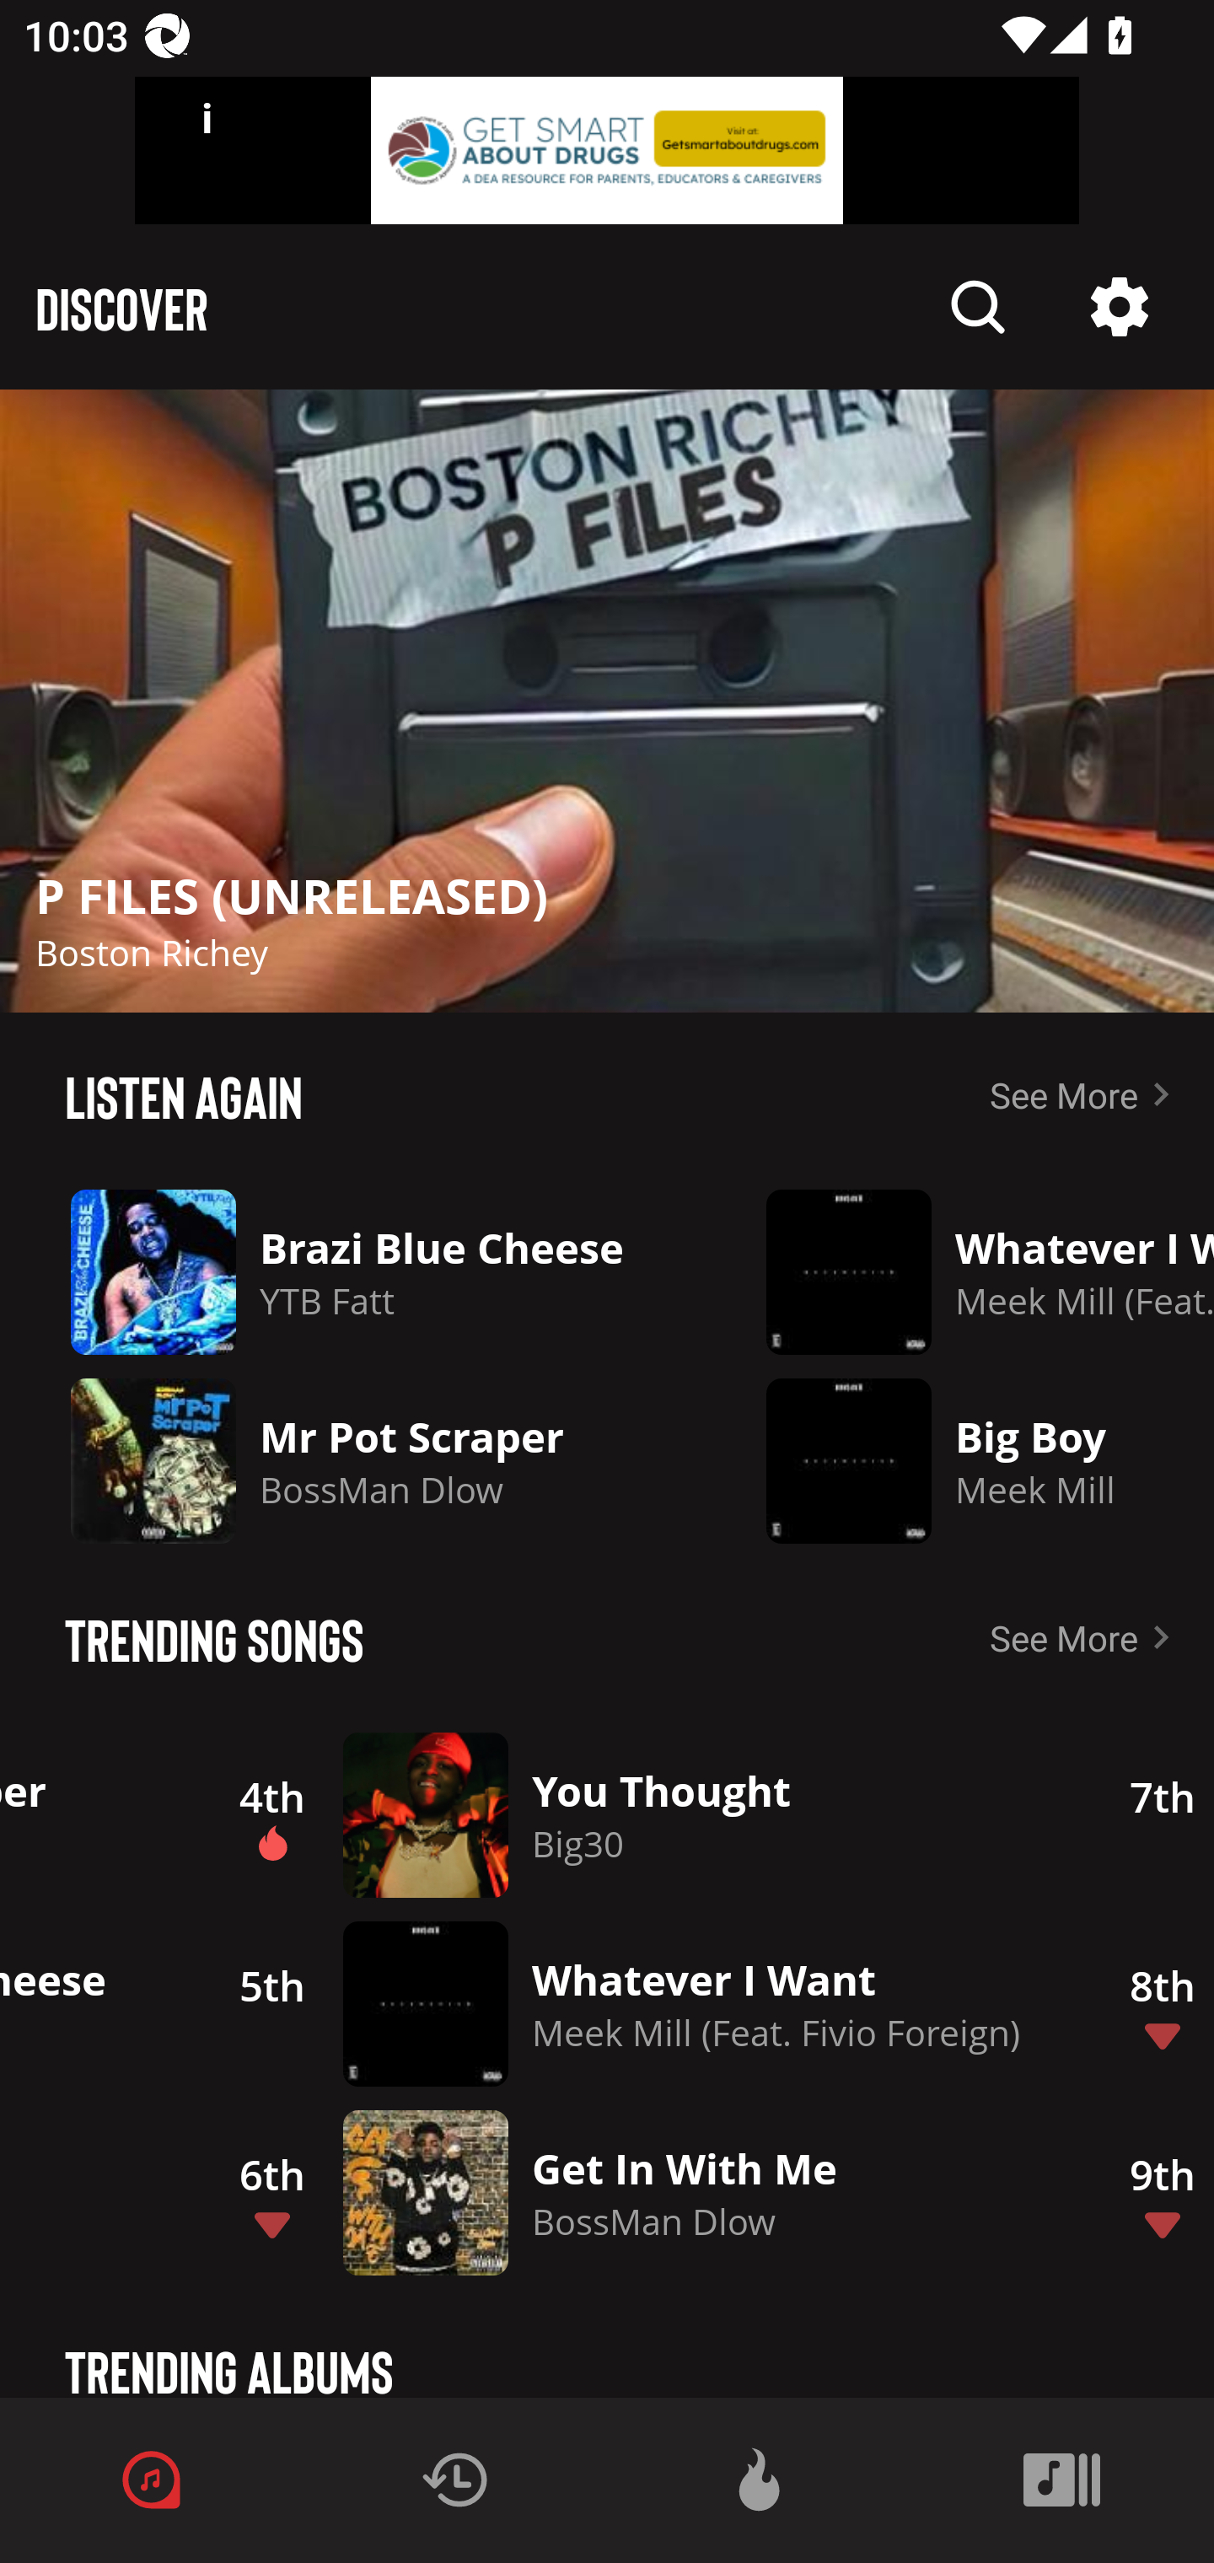  I want to click on See More, so click(1086, 1637).